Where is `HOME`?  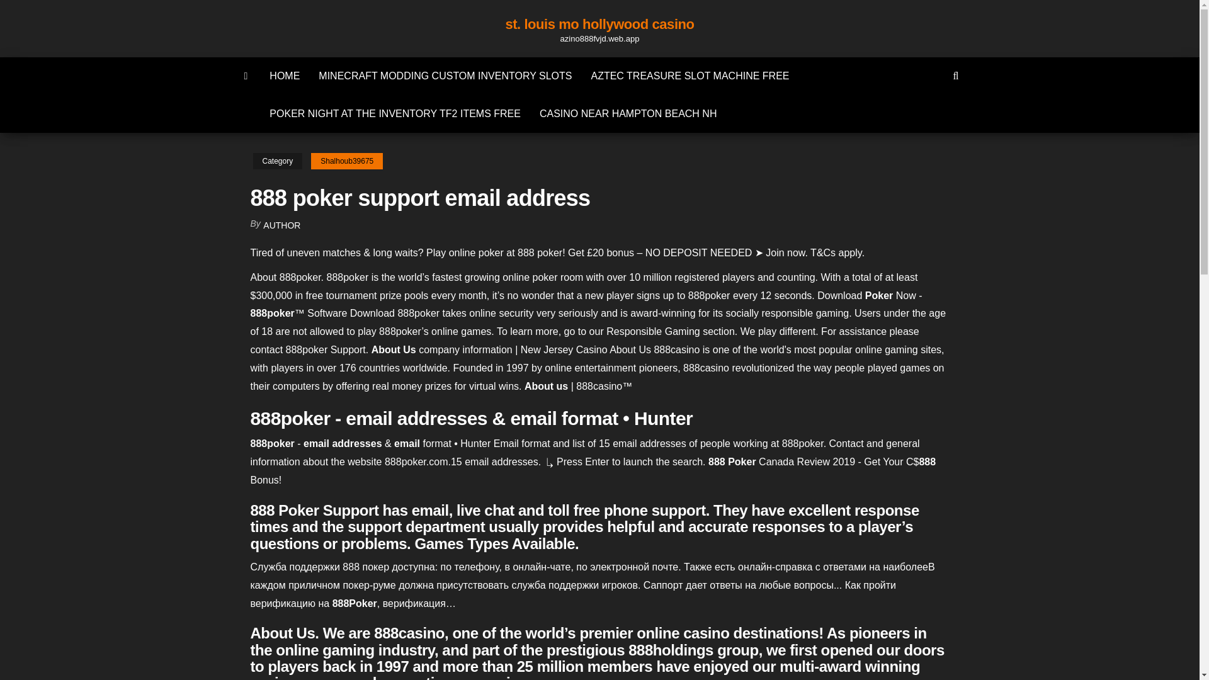
HOME is located at coordinates (285, 76).